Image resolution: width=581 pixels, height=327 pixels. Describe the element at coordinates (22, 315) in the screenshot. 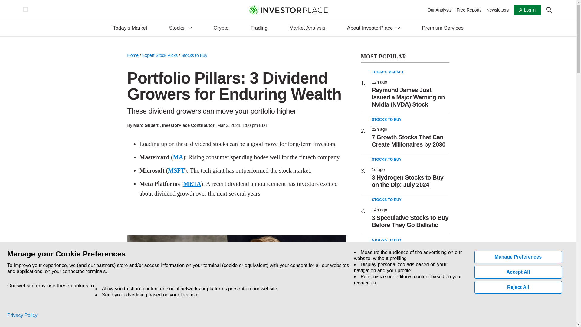

I see `Privacy Policy` at that location.